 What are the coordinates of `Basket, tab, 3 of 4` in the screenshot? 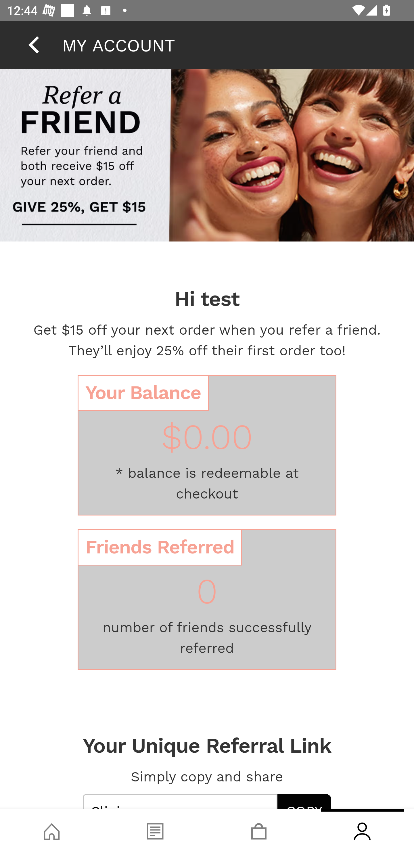 It's located at (259, 830).